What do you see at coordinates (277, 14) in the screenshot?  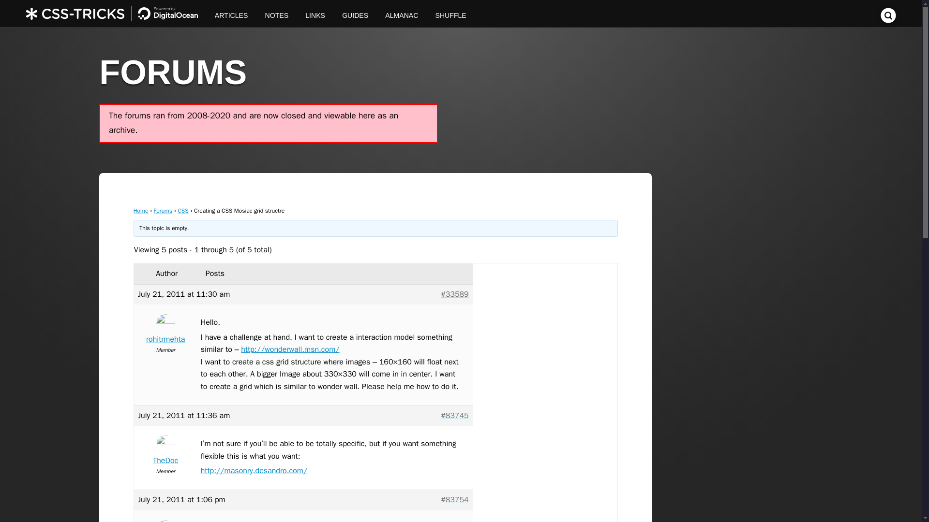 I see `NOTES` at bounding box center [277, 14].